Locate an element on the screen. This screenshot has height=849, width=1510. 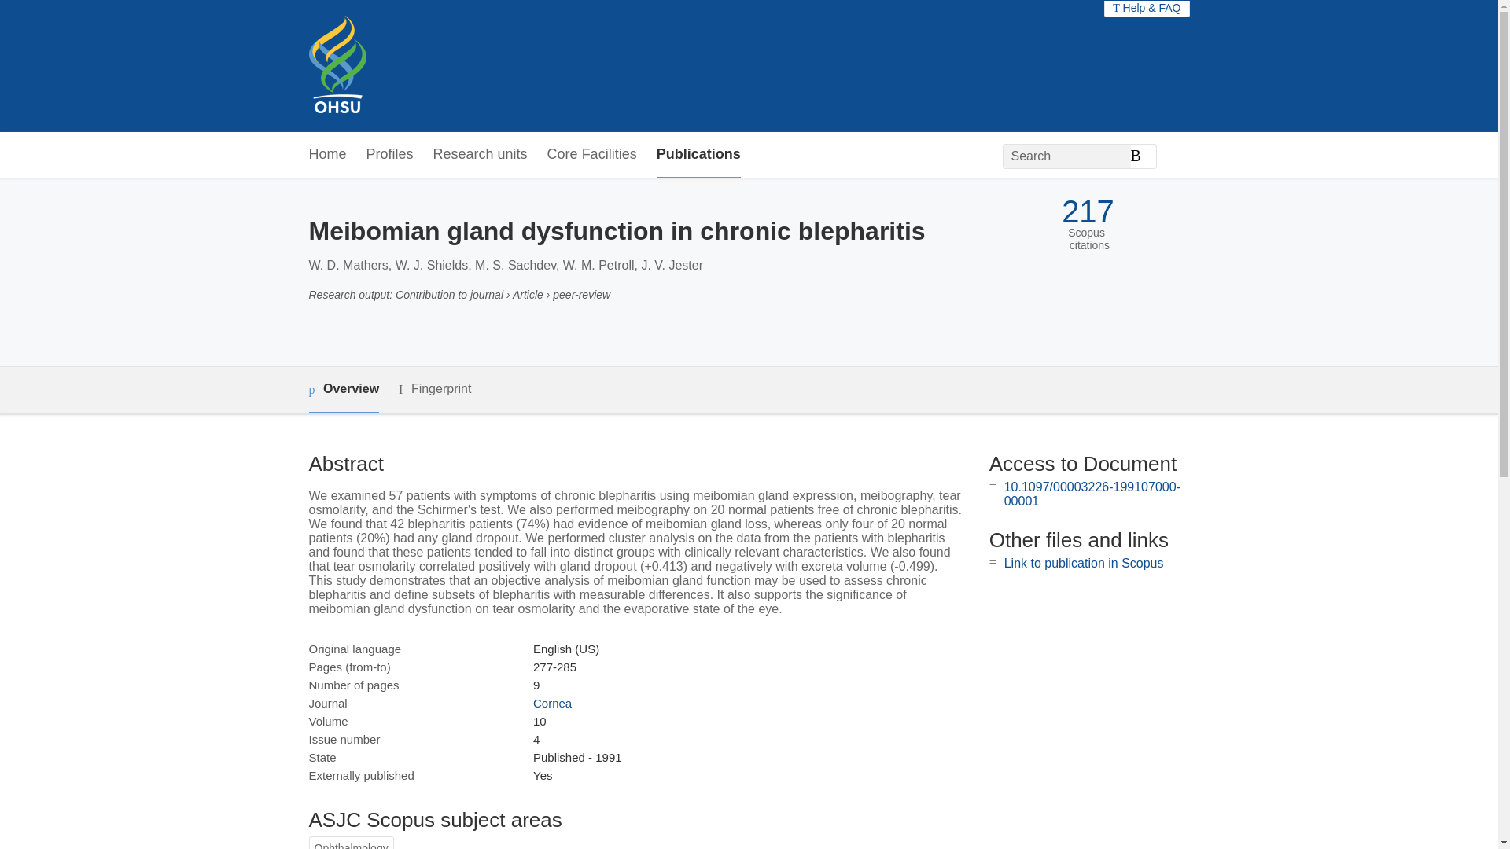
Research units is located at coordinates (480, 155).